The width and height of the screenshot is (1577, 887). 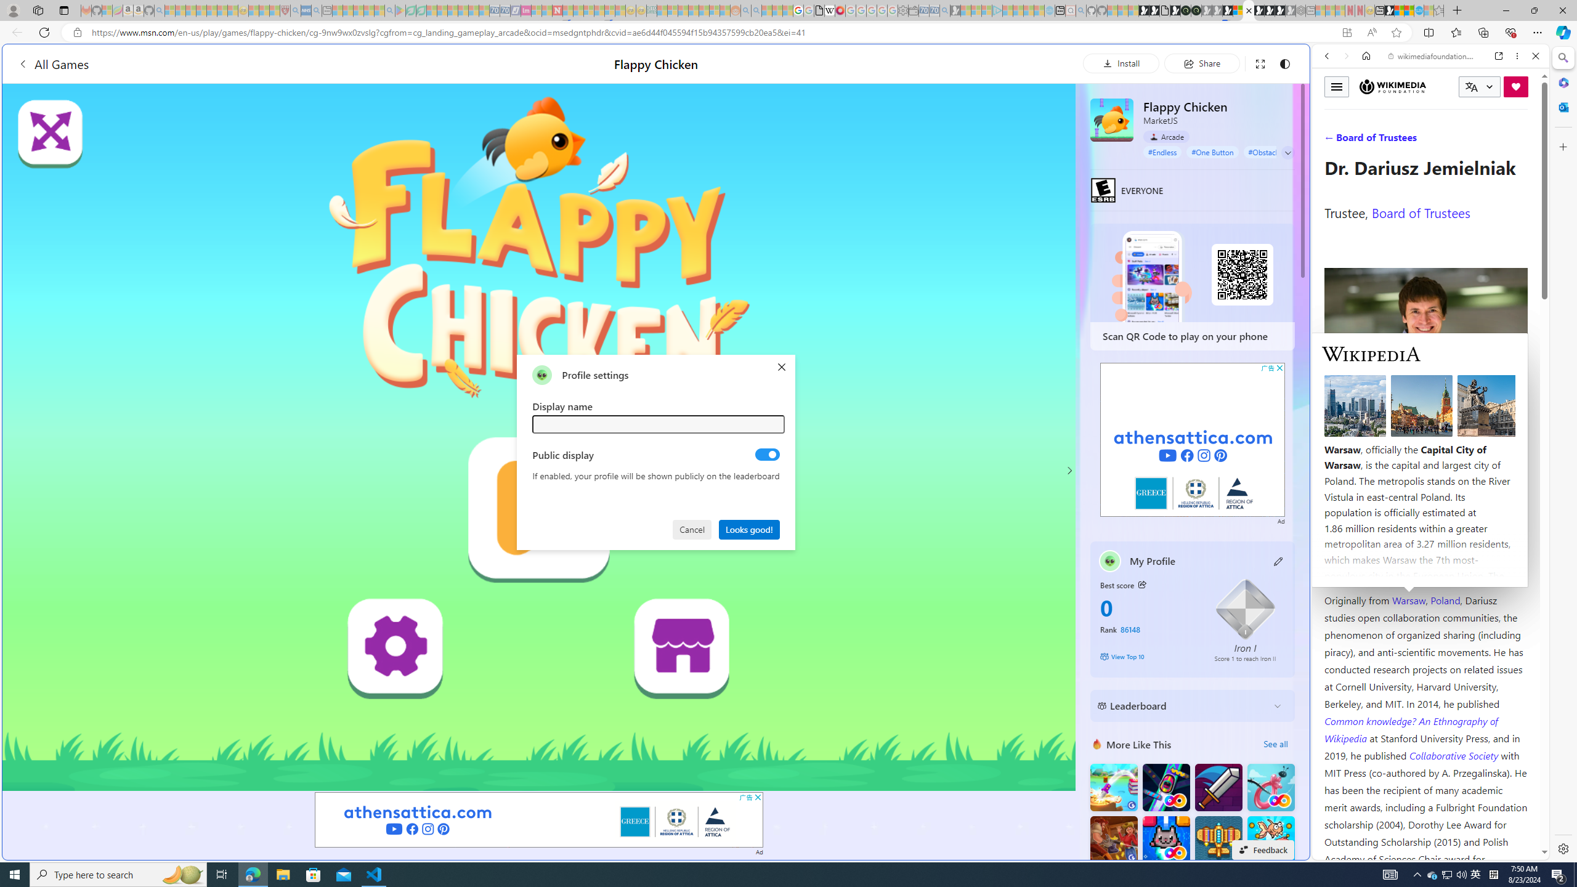 What do you see at coordinates (788, 740) in the screenshot?
I see `New tab` at bounding box center [788, 740].